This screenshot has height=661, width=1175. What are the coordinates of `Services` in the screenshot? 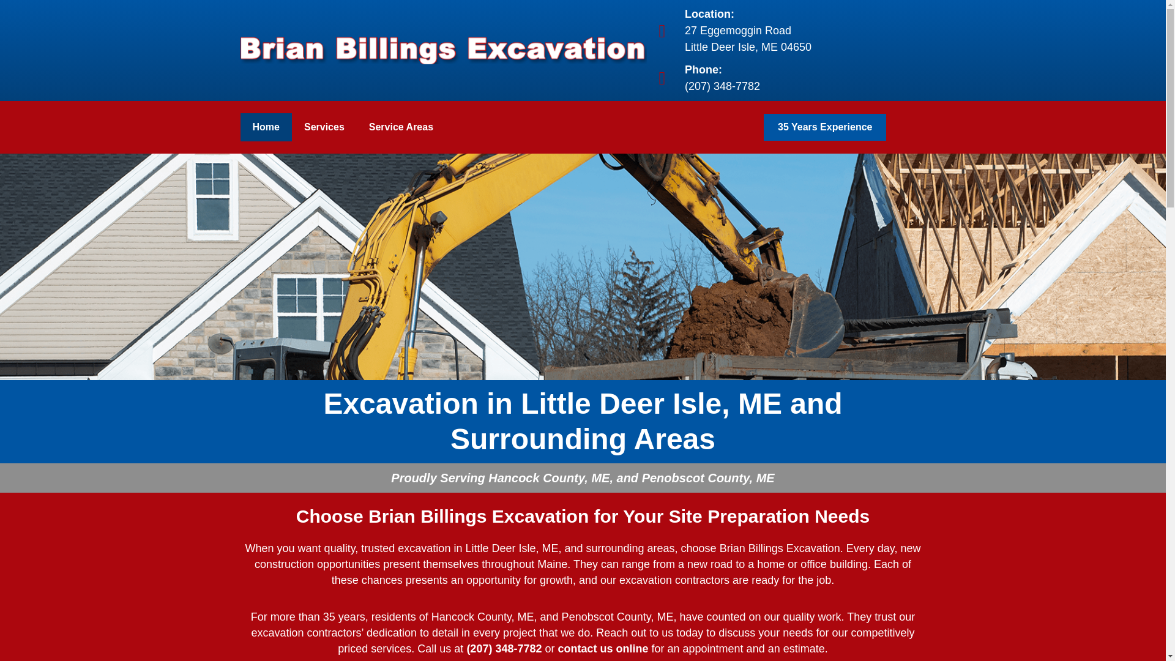 It's located at (791, 31).